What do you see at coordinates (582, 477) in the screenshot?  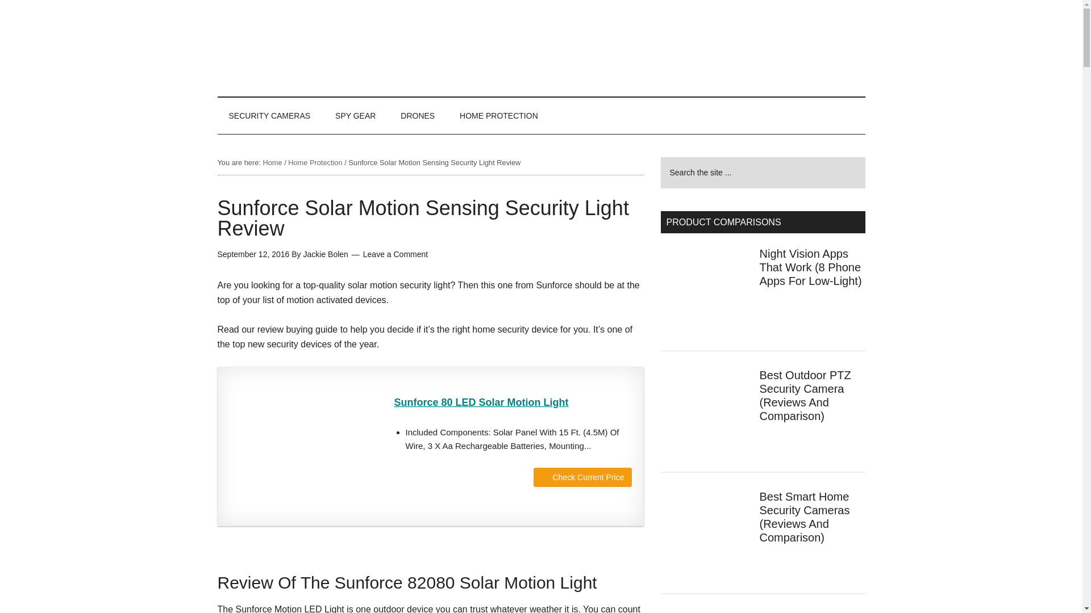 I see `Check Current Price` at bounding box center [582, 477].